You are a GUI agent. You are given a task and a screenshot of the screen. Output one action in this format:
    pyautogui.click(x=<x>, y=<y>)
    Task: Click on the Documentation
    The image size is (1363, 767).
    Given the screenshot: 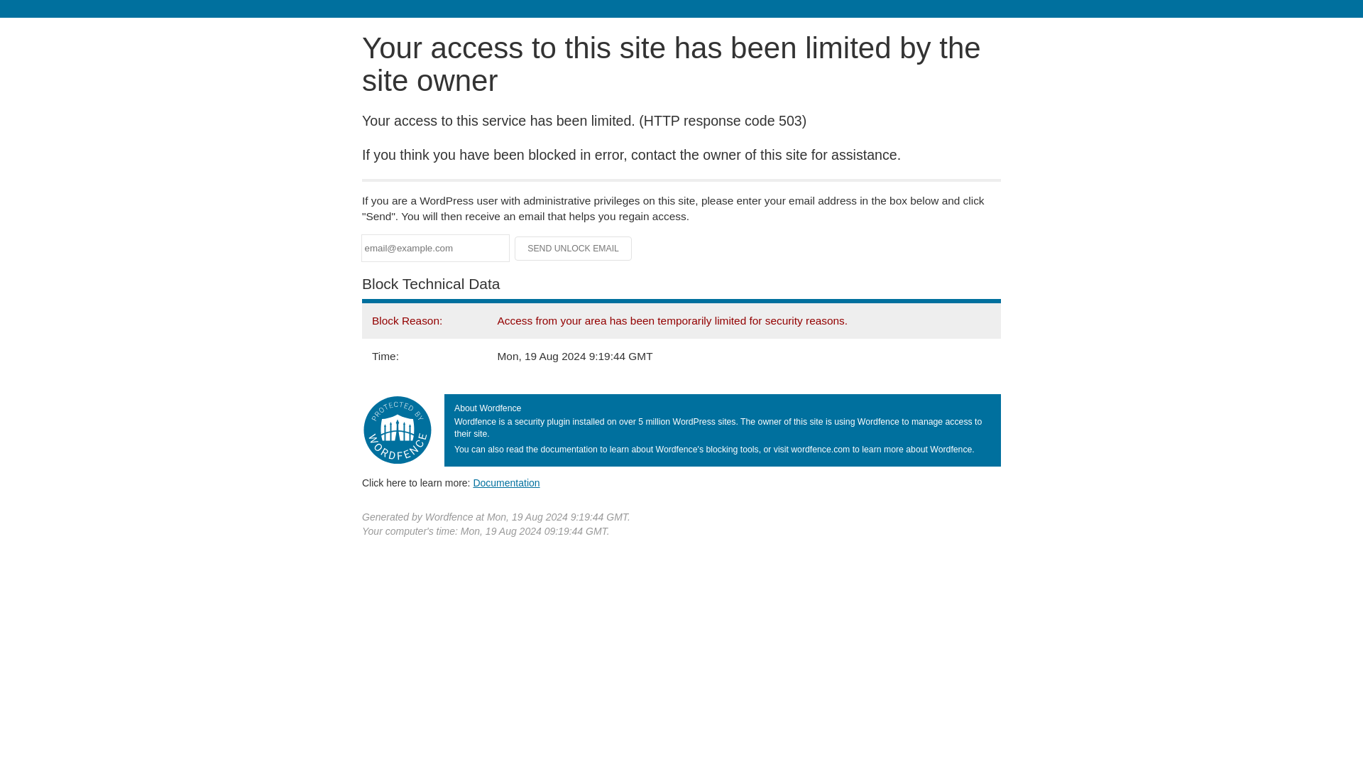 What is the action you would take?
    pyautogui.click(x=506, y=482)
    